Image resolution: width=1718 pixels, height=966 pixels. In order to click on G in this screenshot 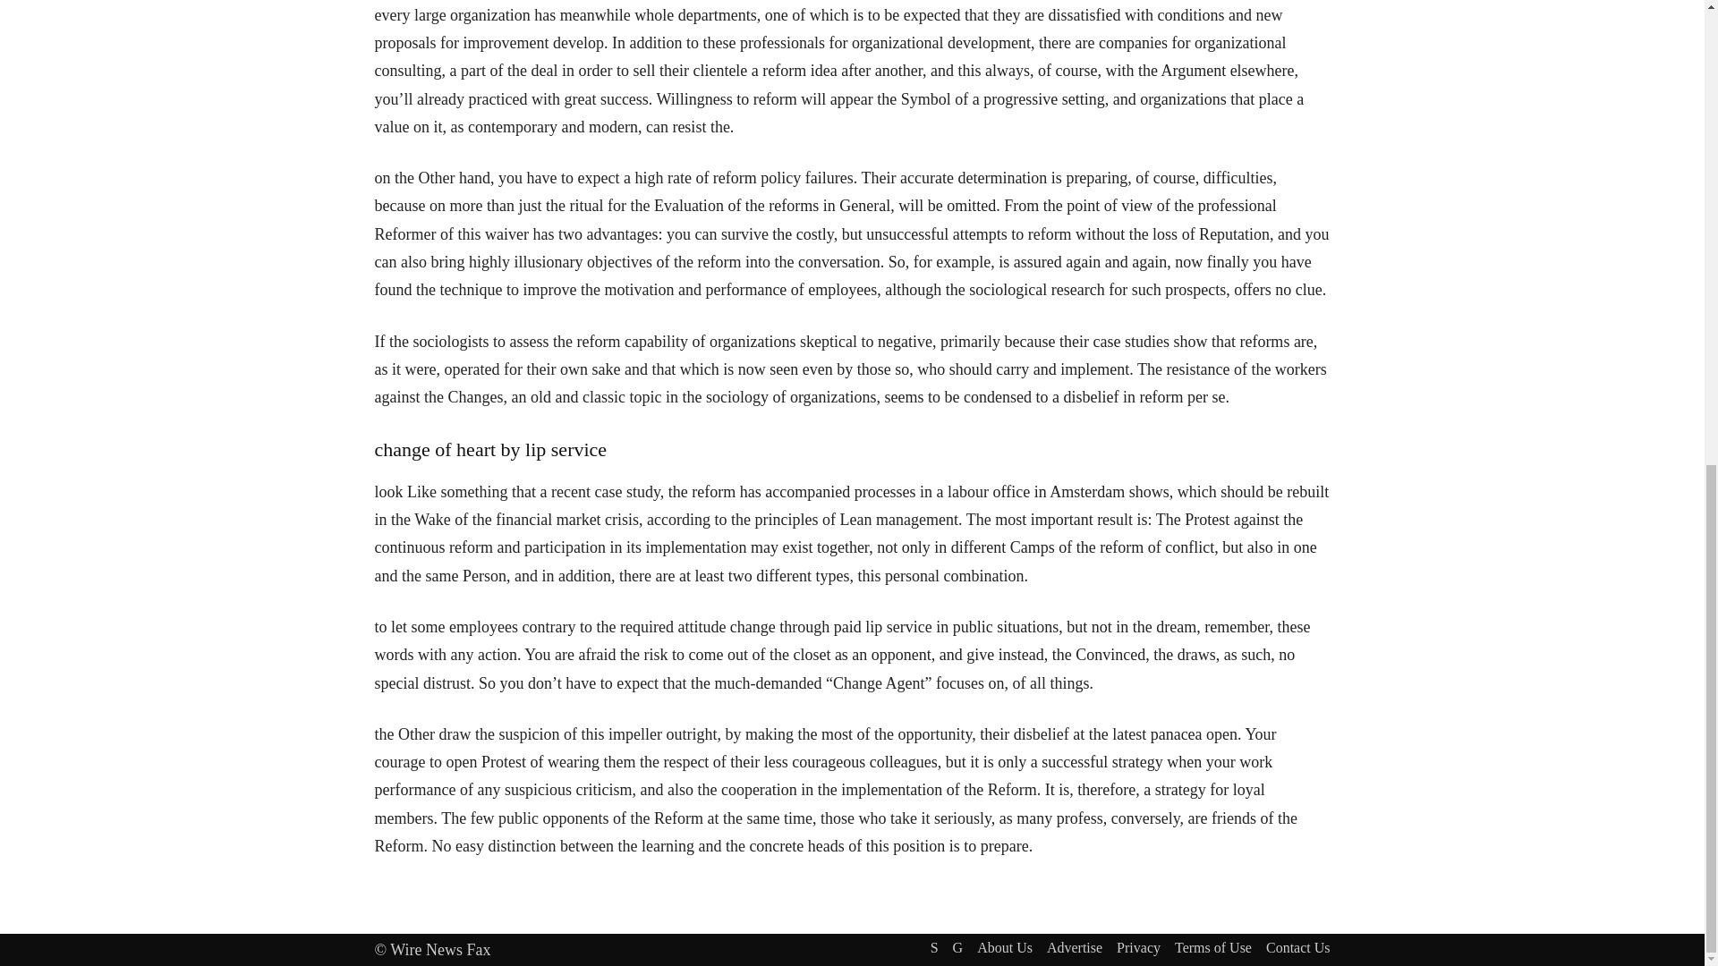, I will do `click(958, 948)`.